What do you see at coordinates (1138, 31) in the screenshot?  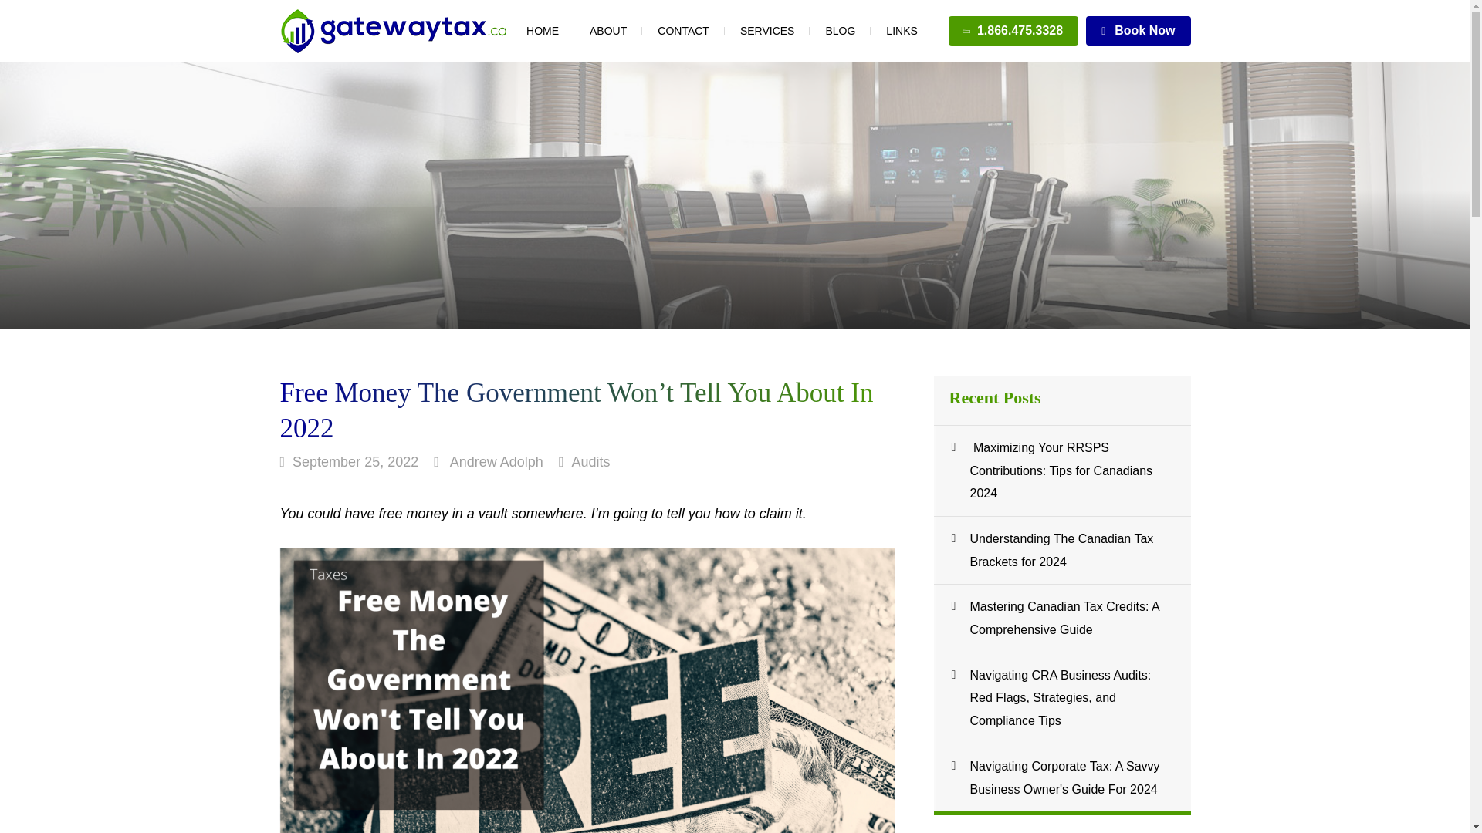 I see `Book Now` at bounding box center [1138, 31].